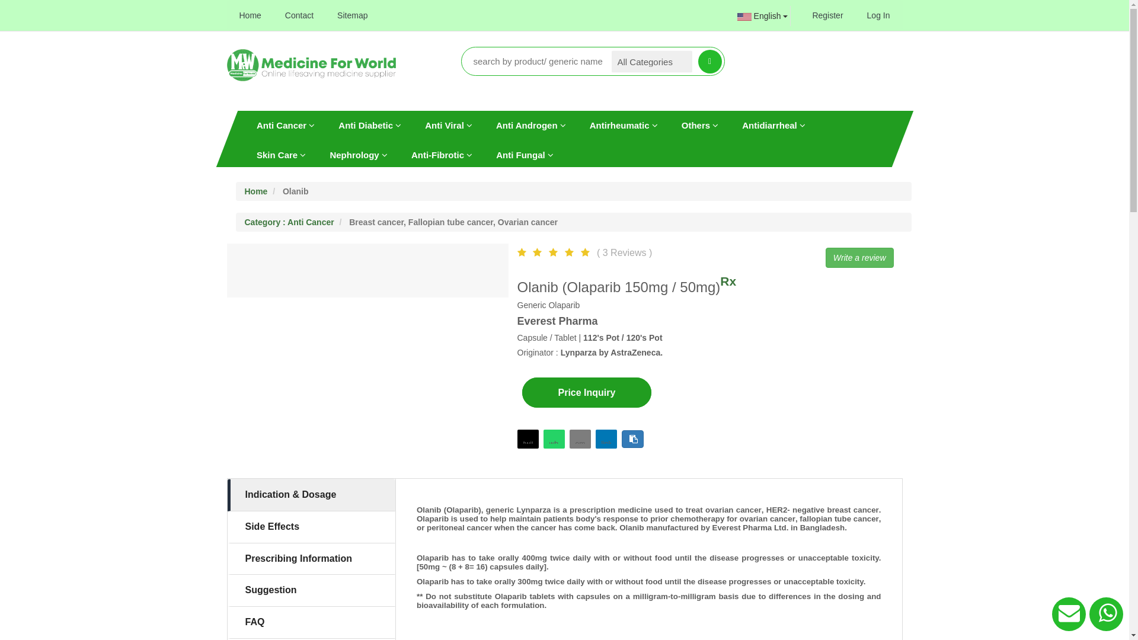 The image size is (1138, 640). What do you see at coordinates (299, 15) in the screenshot?
I see `Contact` at bounding box center [299, 15].